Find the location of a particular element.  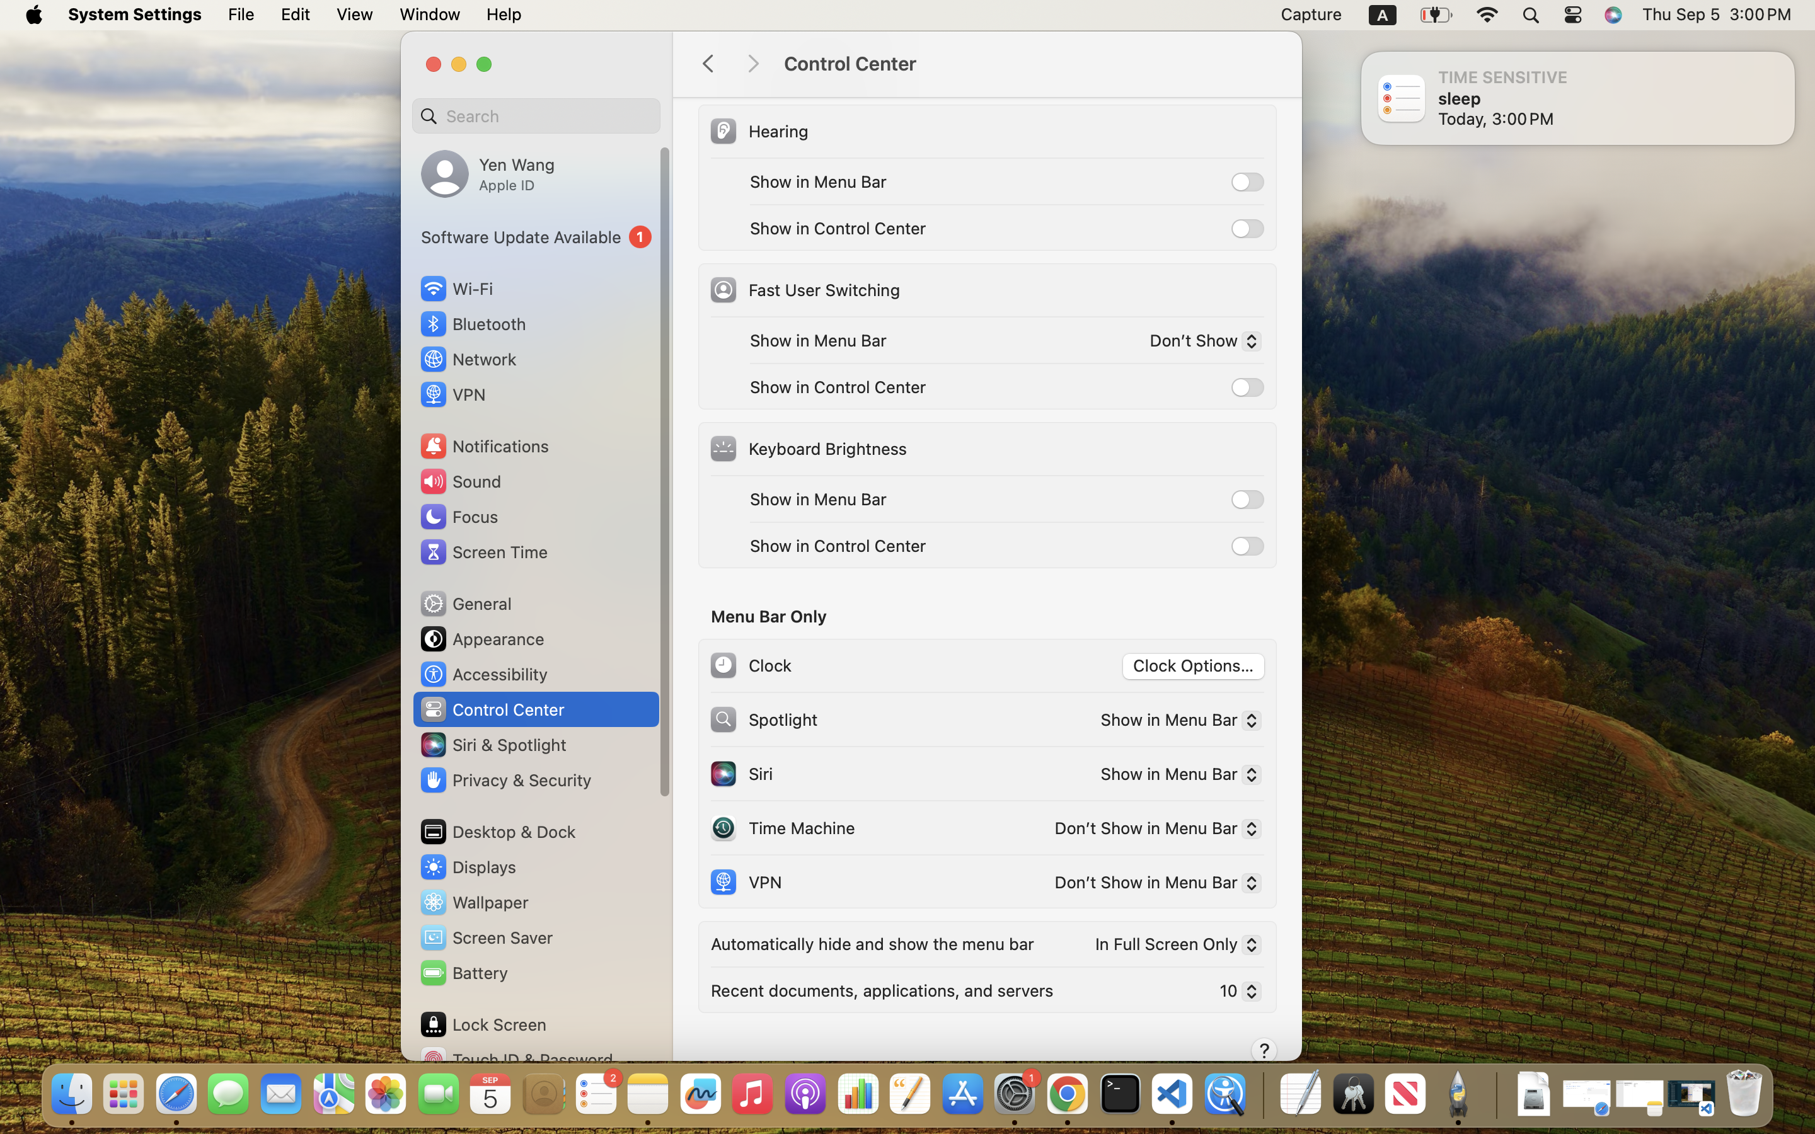

Show in Control Center is located at coordinates (838, 546).